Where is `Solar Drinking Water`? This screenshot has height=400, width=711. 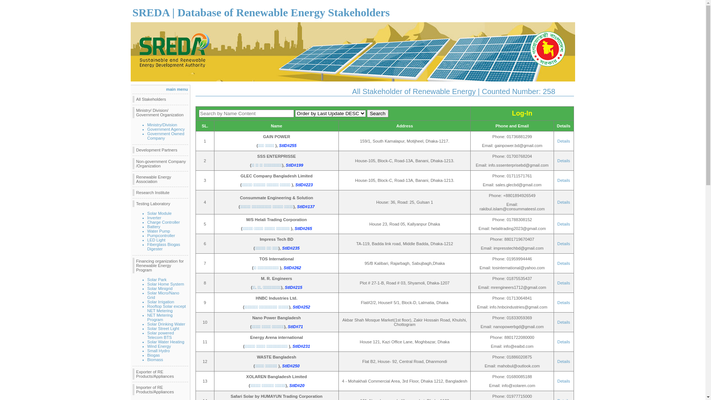
Solar Drinking Water is located at coordinates (167, 324).